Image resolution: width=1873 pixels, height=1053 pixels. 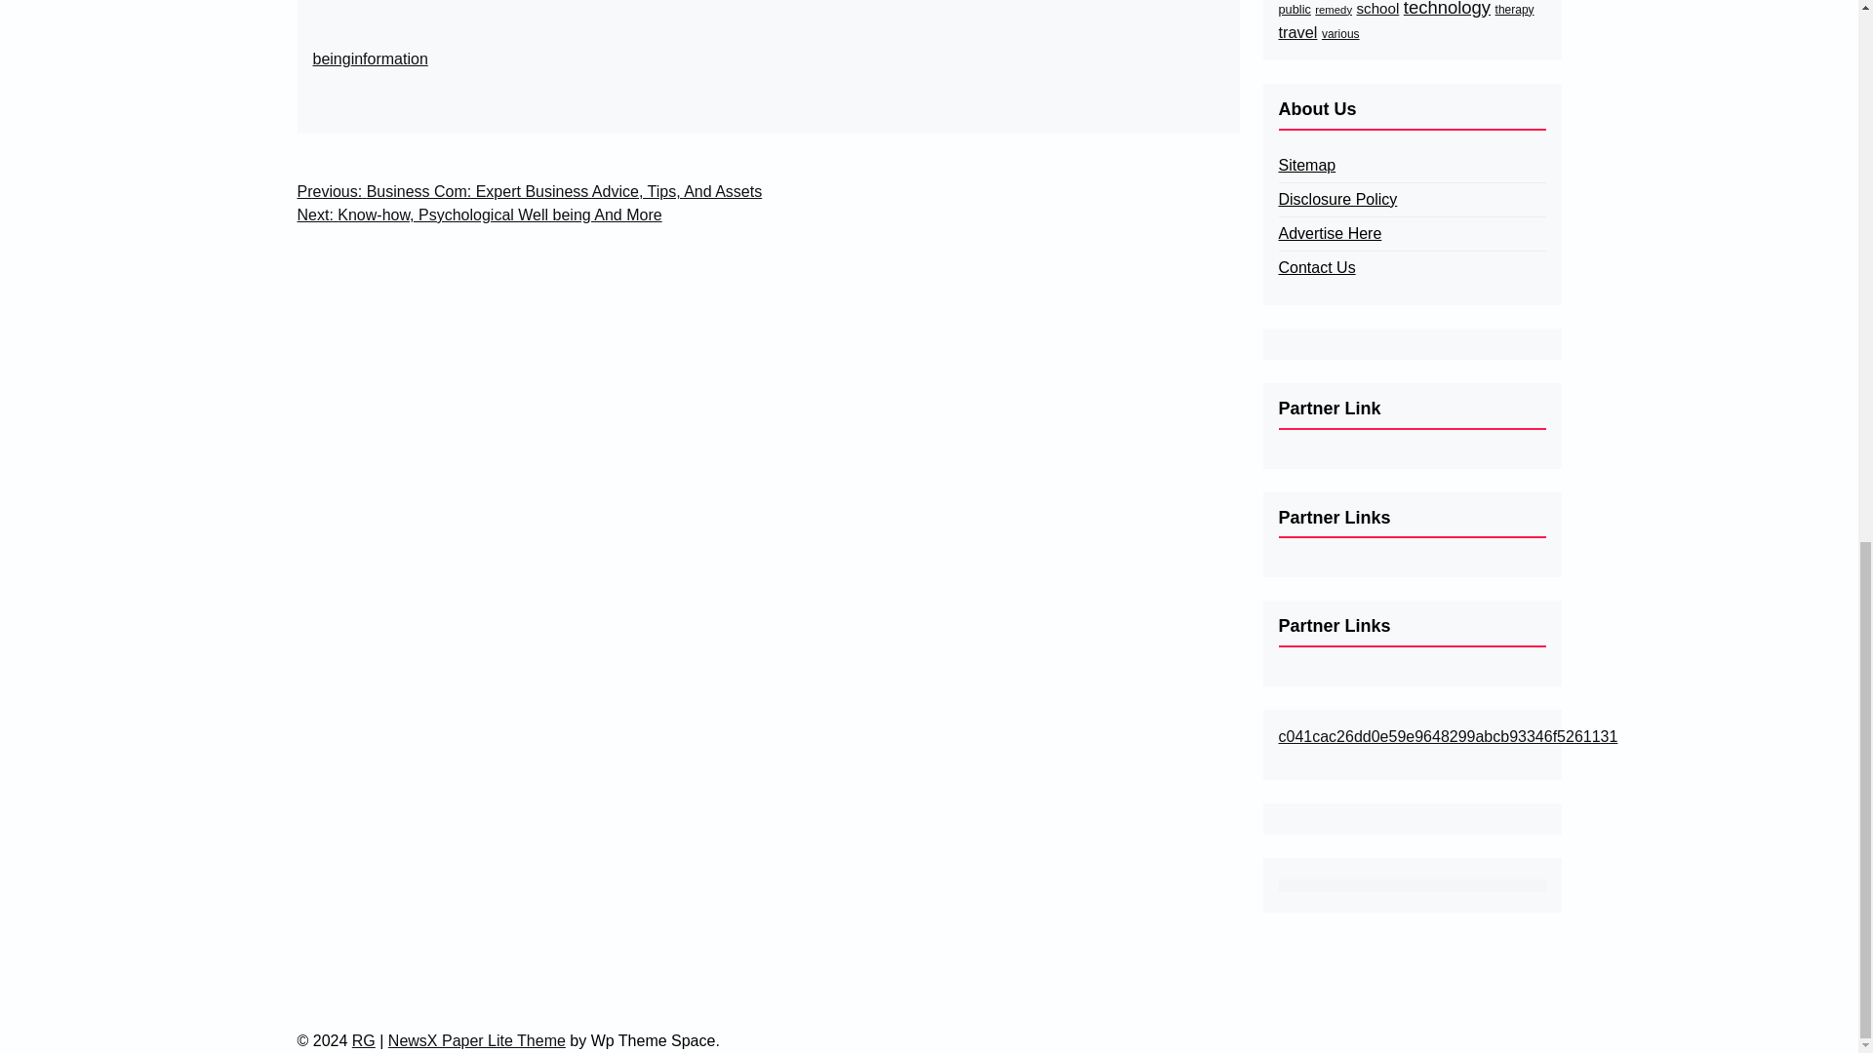 I want to click on information, so click(x=390, y=58).